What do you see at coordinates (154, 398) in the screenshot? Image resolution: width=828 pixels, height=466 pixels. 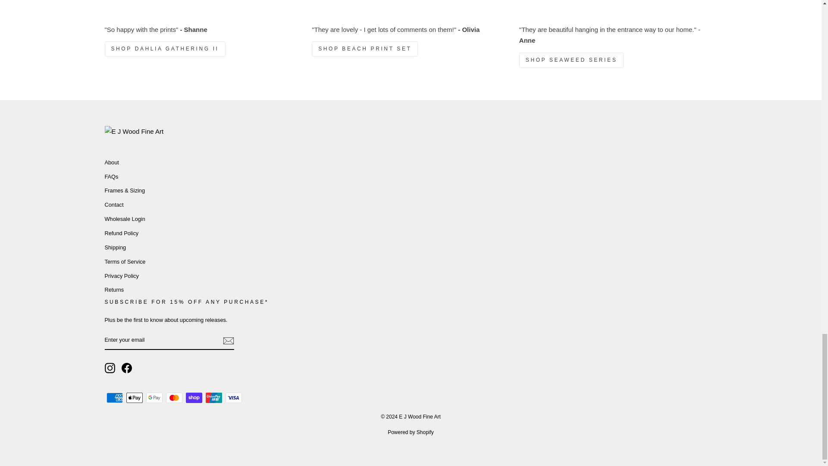 I see `Google Pay` at bounding box center [154, 398].